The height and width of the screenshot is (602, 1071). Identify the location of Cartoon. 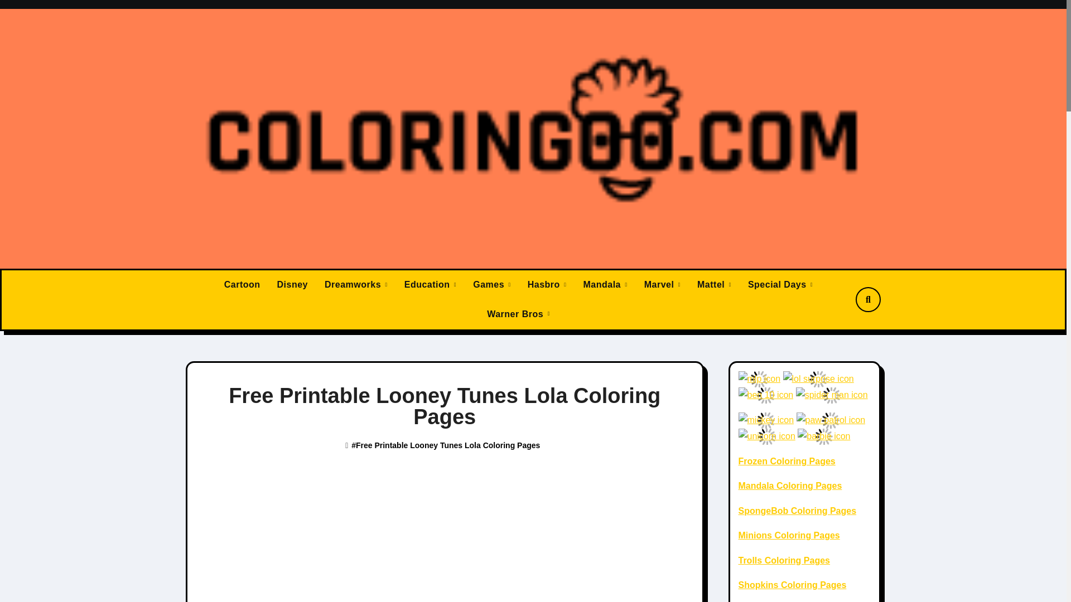
(242, 284).